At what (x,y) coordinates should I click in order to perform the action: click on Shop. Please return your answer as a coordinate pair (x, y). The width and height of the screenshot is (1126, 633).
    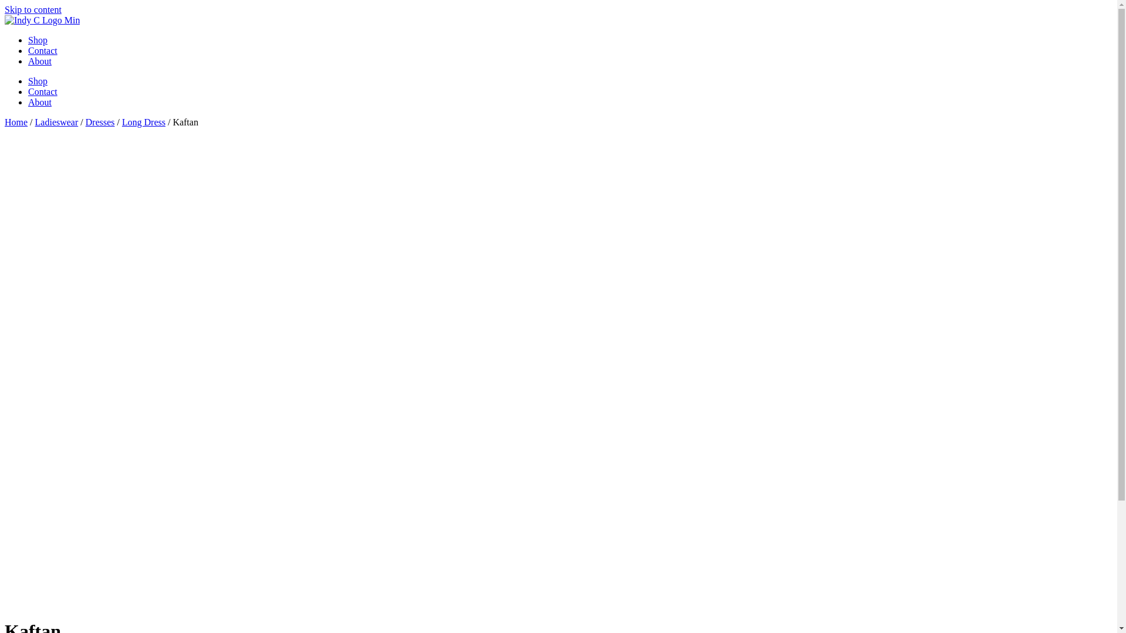
    Looking at the image, I should click on (38, 81).